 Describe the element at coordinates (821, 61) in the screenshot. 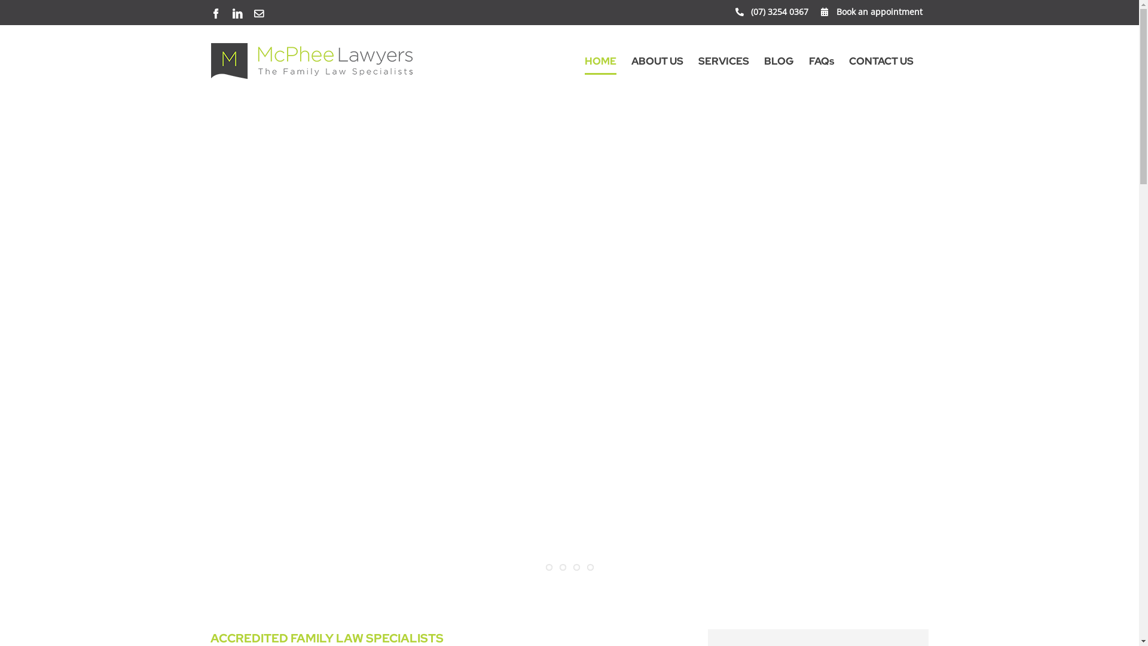

I see `FAQs` at that location.